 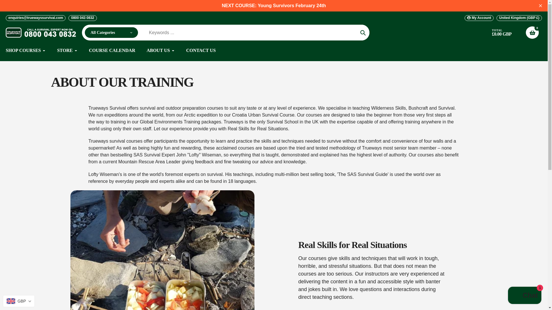 What do you see at coordinates (83, 18) in the screenshot?
I see `0800 043 0832` at bounding box center [83, 18].